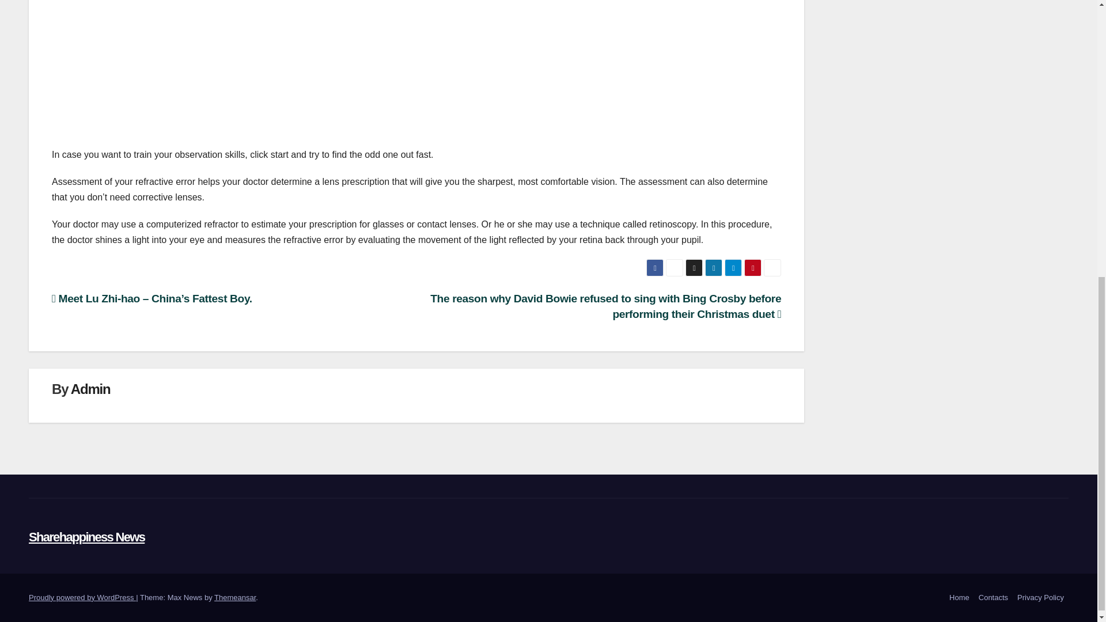 The width and height of the screenshot is (1106, 622). Describe the element at coordinates (86, 537) in the screenshot. I see `Sharehappiness News` at that location.